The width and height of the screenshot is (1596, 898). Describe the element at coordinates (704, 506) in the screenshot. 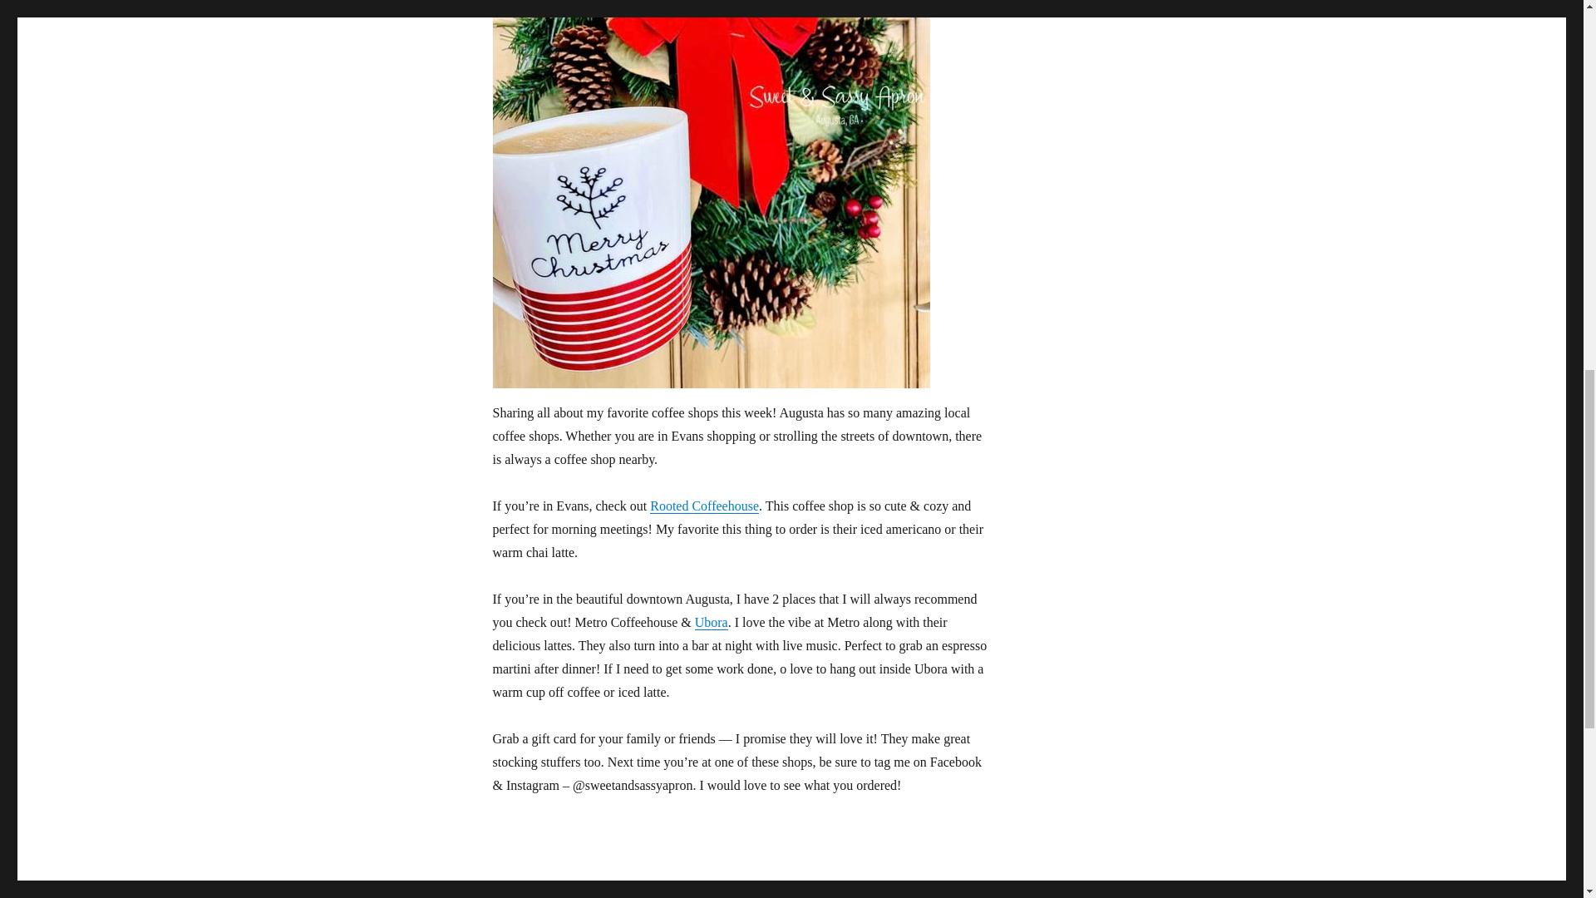

I see `Rooted Coffeehouse` at that location.